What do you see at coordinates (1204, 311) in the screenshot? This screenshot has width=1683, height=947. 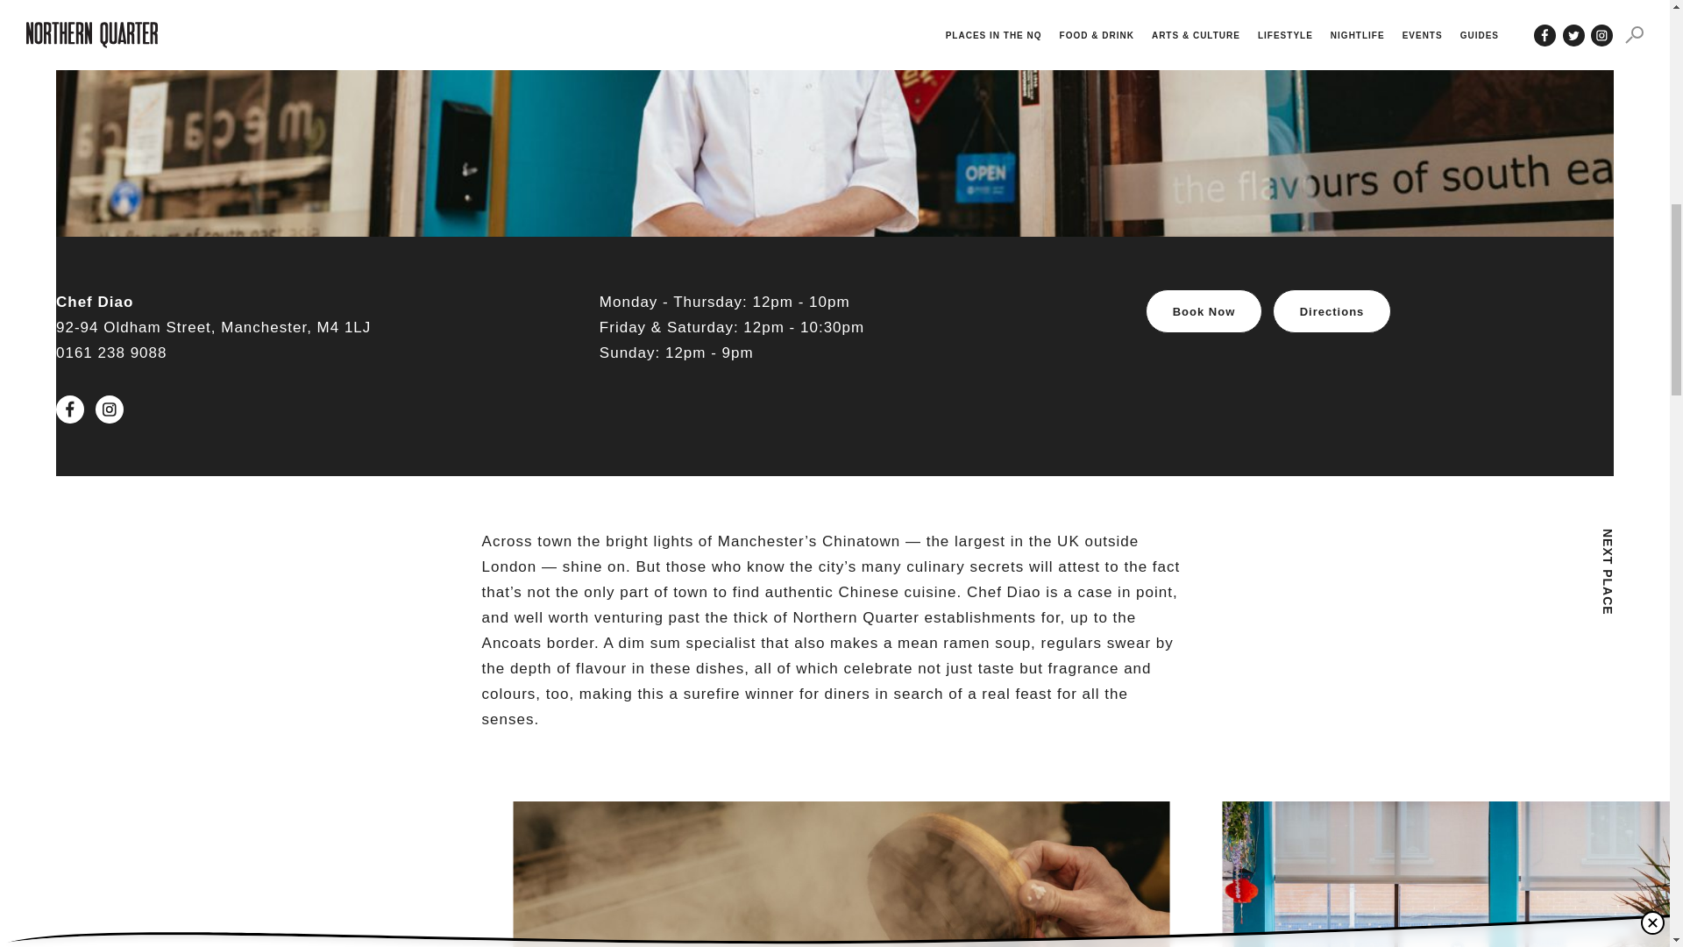 I see `Book Now` at bounding box center [1204, 311].